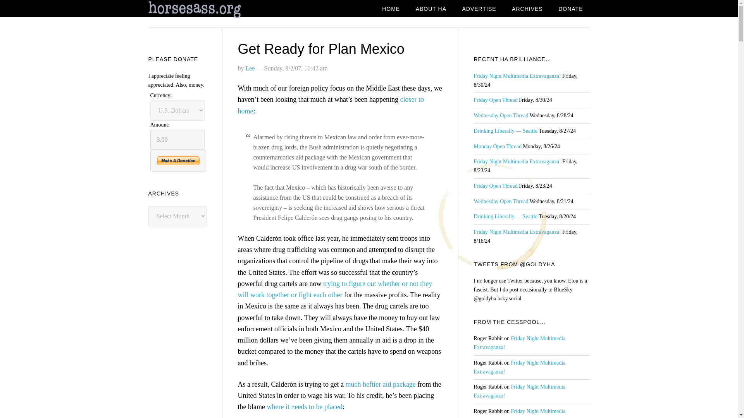 Image resolution: width=744 pixels, height=418 pixels. I want to click on HOME, so click(391, 9).